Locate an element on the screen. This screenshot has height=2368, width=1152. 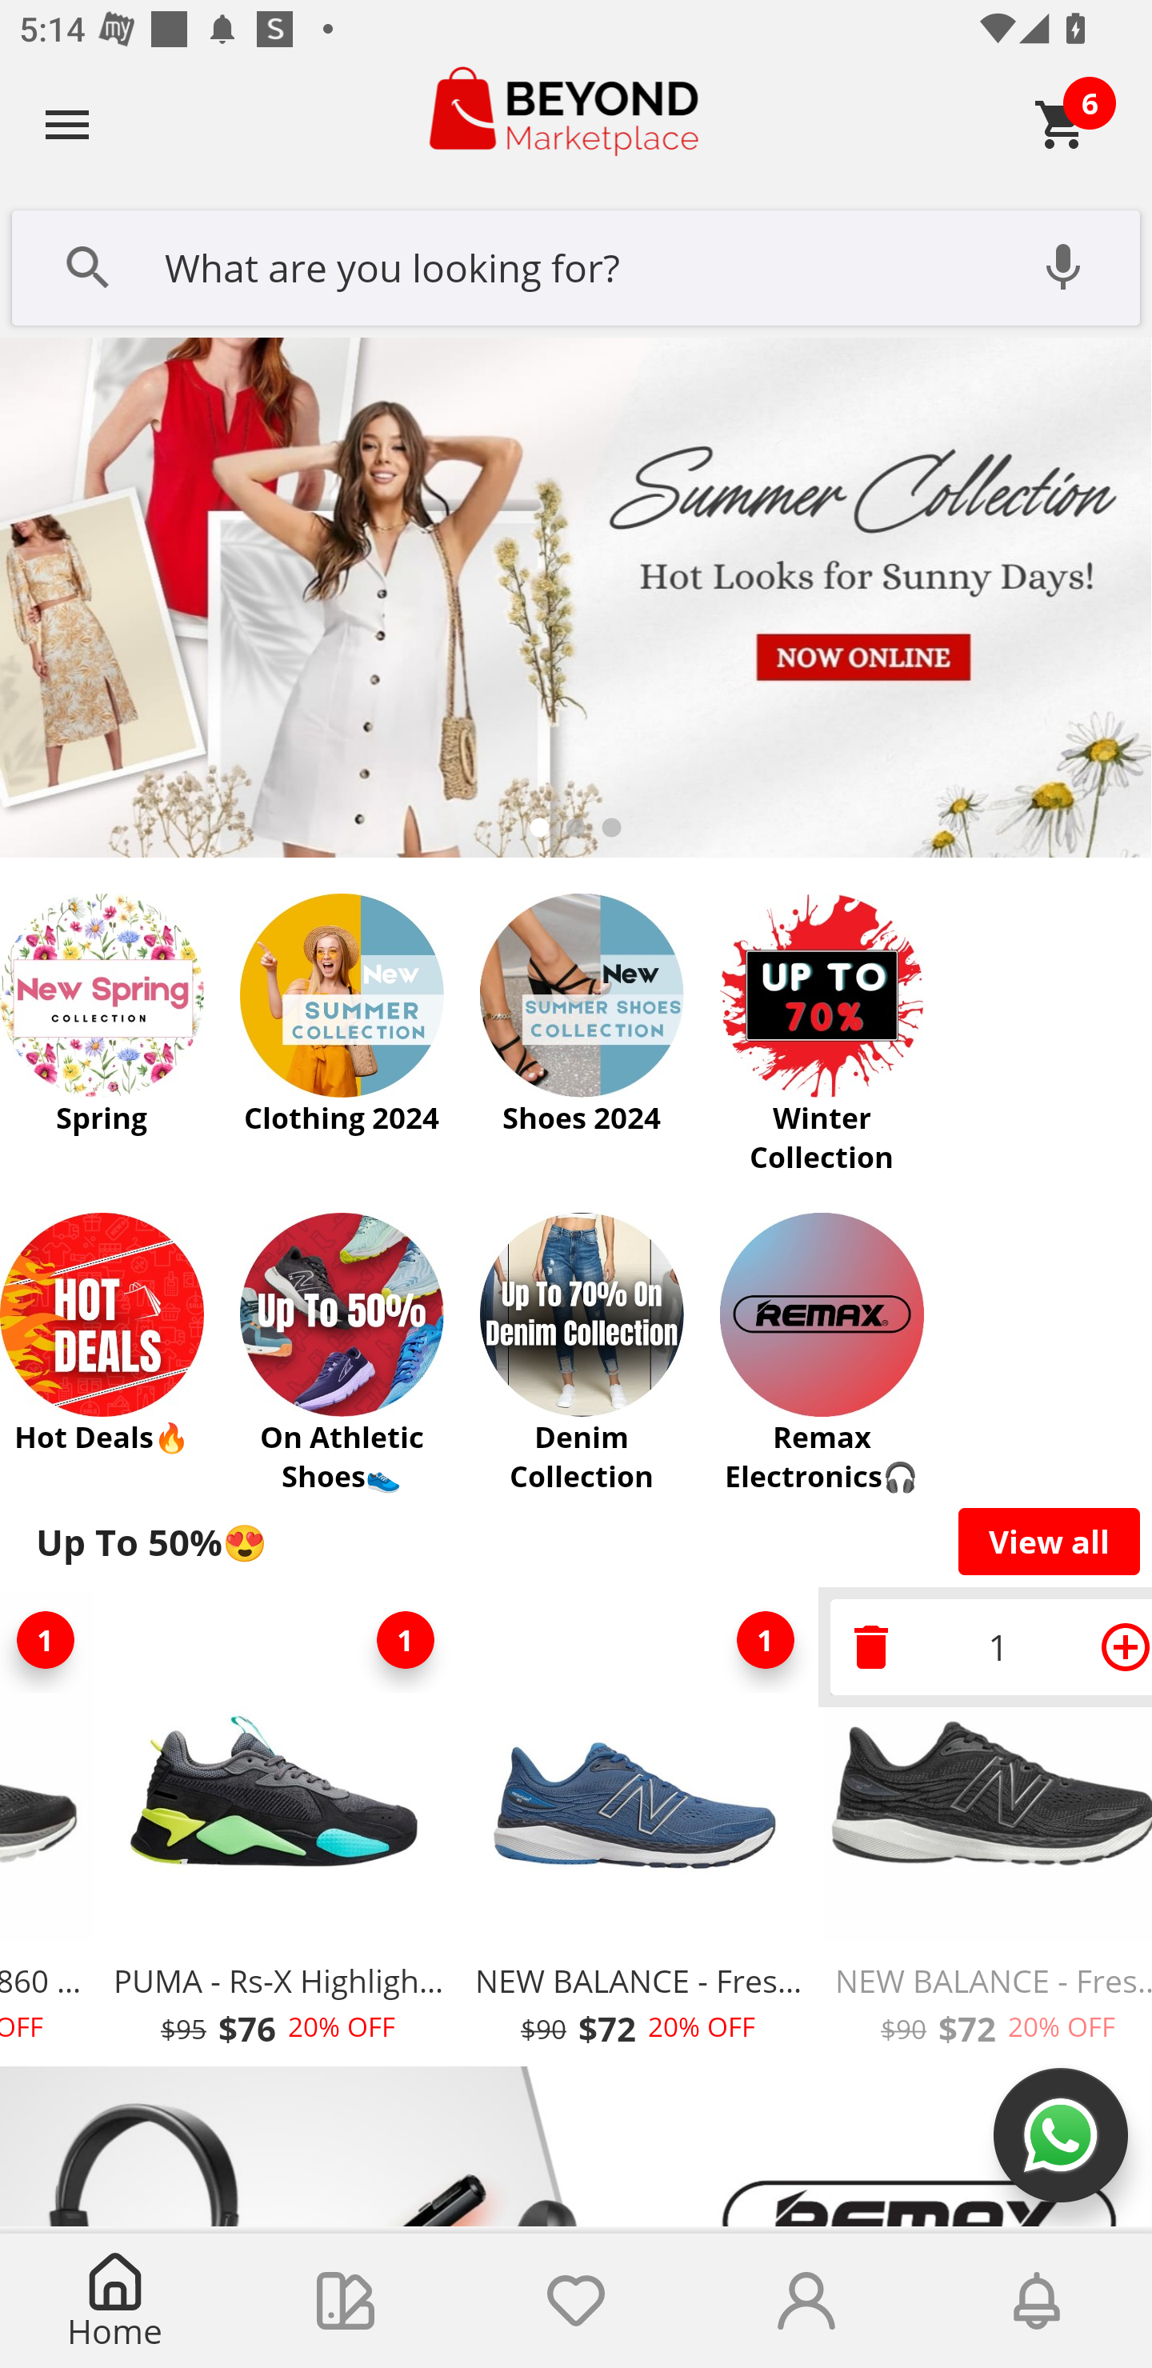
Collections is located at coordinates (346, 2301).